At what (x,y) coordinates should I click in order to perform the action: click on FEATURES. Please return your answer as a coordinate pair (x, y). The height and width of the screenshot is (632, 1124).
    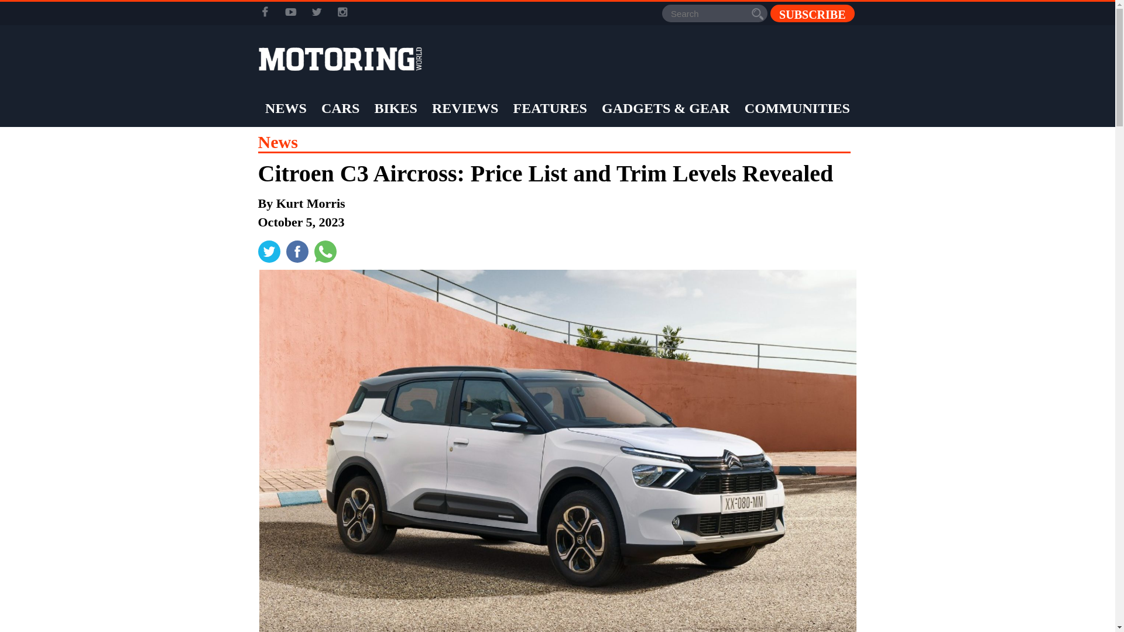
    Looking at the image, I should click on (550, 108).